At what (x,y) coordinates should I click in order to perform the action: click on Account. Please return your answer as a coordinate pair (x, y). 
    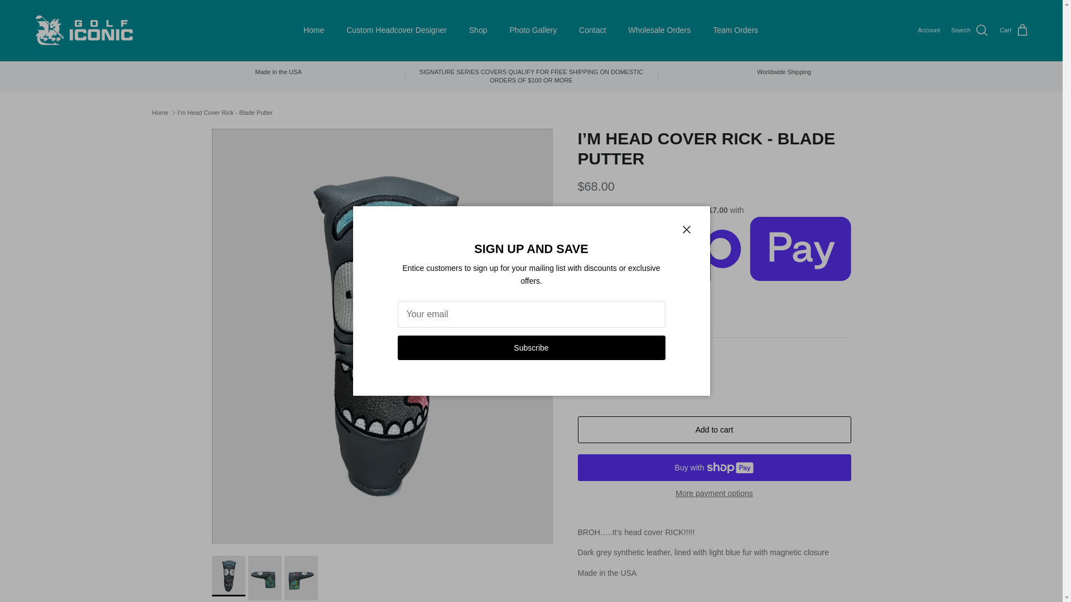
    Looking at the image, I should click on (929, 30).